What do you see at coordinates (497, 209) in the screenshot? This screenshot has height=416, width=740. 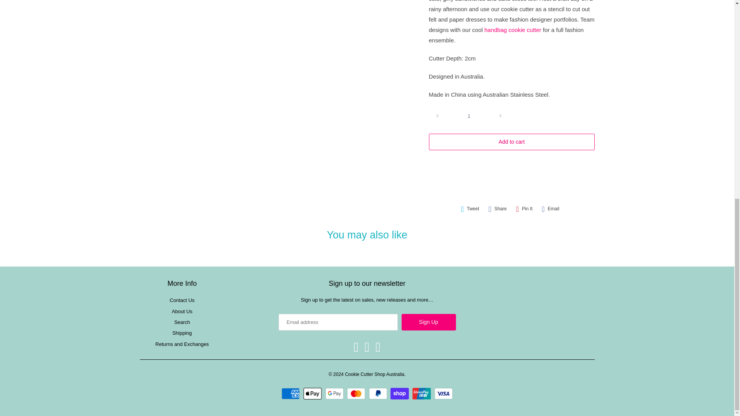 I see `Share this on Facebook` at bounding box center [497, 209].